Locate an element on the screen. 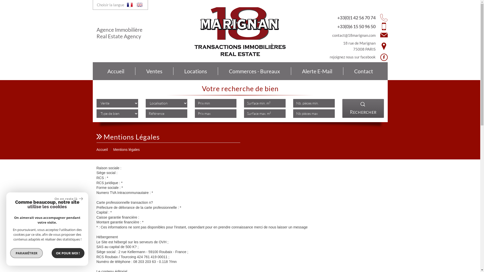 Image resolution: width=484 pixels, height=272 pixels. OK POUR MOI ! is located at coordinates (68, 253).